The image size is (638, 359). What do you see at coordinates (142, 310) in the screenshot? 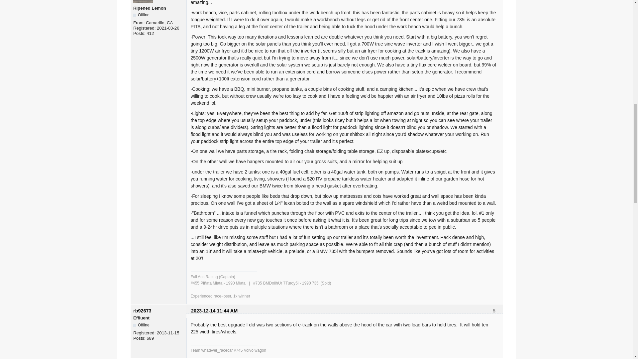
I see `Go to rb92673's profile` at bounding box center [142, 310].